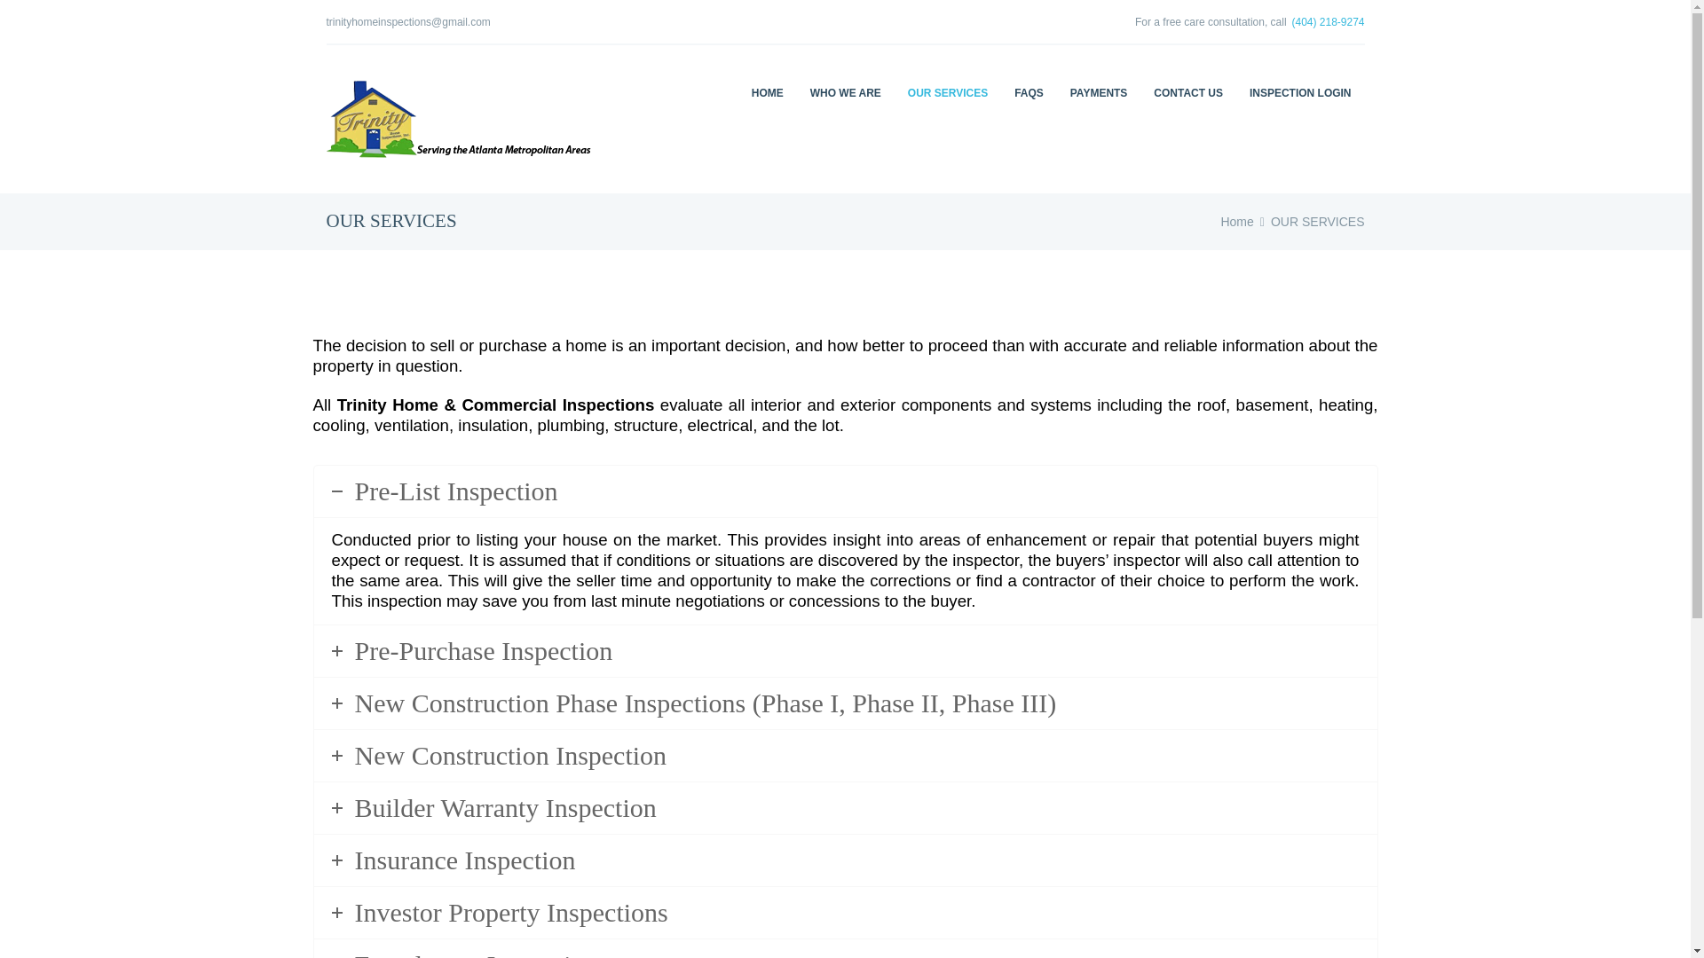  I want to click on INSPECTION LOGIN, so click(1300, 92).